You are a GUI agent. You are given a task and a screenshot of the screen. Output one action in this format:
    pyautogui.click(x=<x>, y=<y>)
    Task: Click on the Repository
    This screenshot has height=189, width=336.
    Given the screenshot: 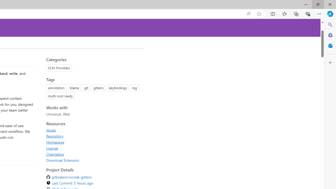 What is the action you would take?
    pyautogui.click(x=94, y=136)
    